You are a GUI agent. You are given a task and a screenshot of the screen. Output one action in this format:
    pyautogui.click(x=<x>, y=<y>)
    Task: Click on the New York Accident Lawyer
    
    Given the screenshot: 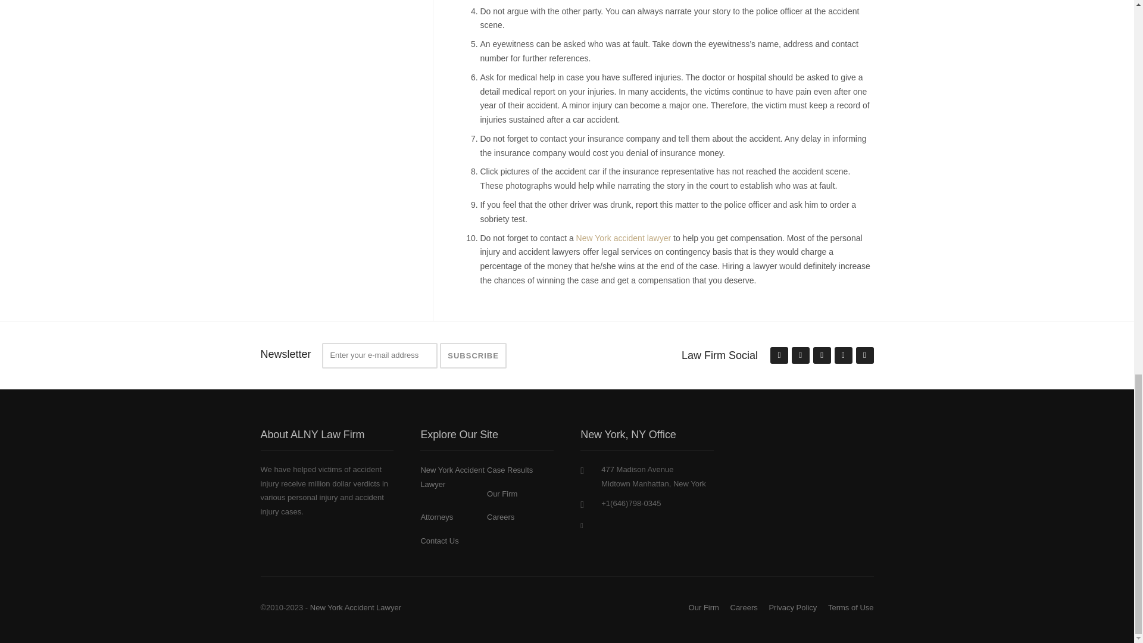 What is the action you would take?
    pyautogui.click(x=452, y=476)
    